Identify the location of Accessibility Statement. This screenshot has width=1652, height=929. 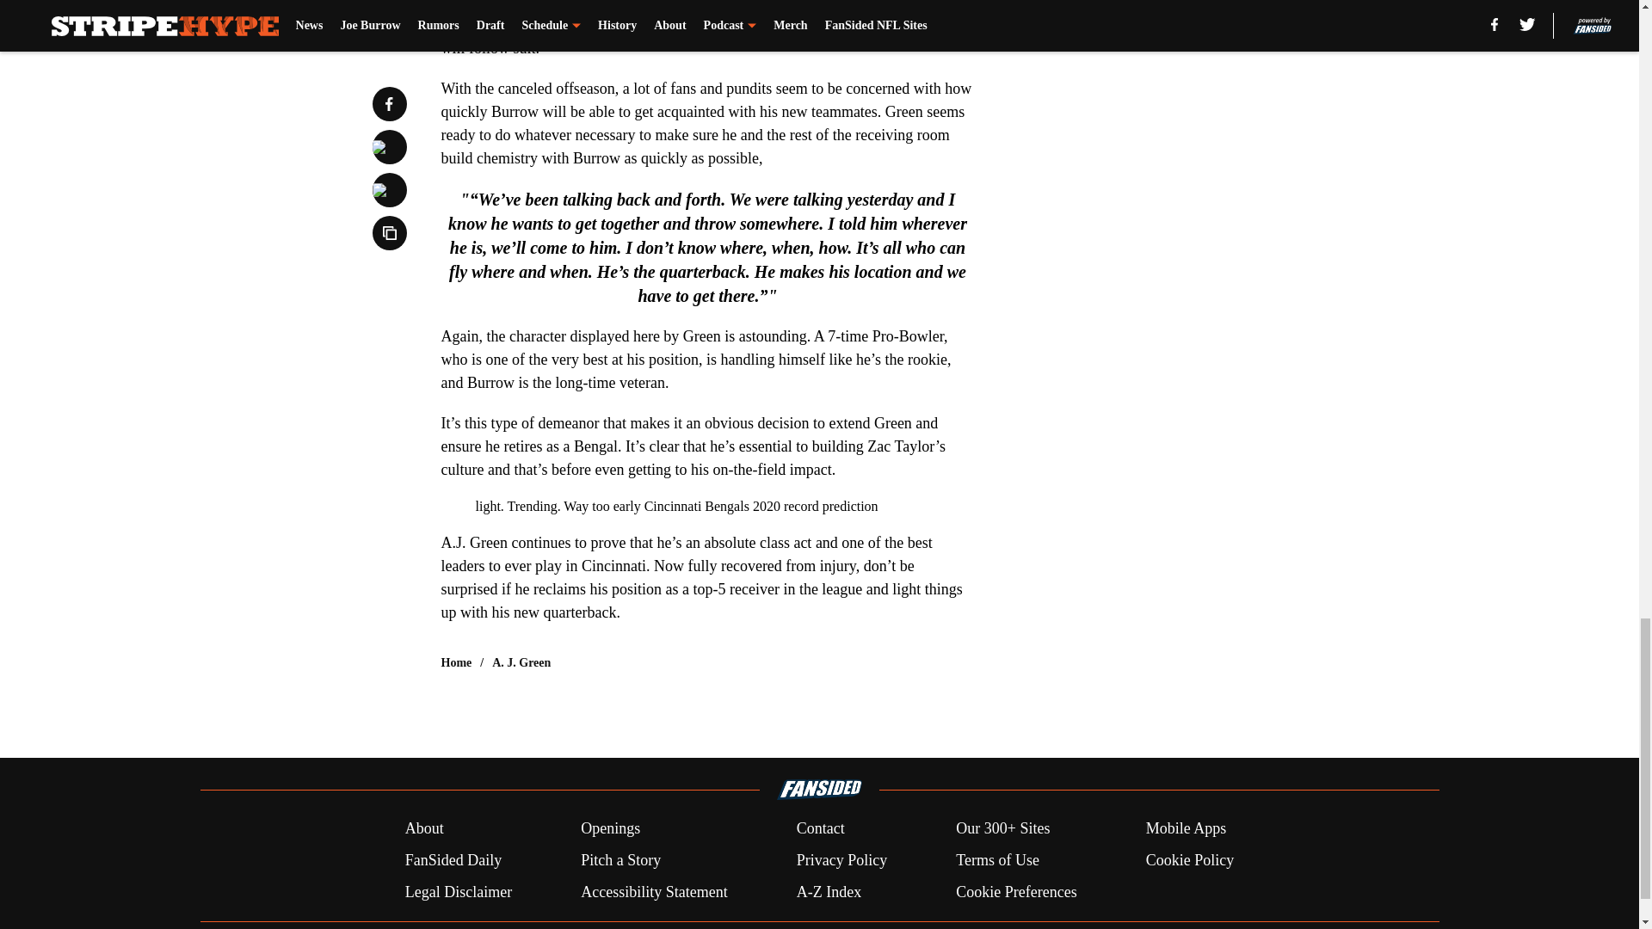
(654, 891).